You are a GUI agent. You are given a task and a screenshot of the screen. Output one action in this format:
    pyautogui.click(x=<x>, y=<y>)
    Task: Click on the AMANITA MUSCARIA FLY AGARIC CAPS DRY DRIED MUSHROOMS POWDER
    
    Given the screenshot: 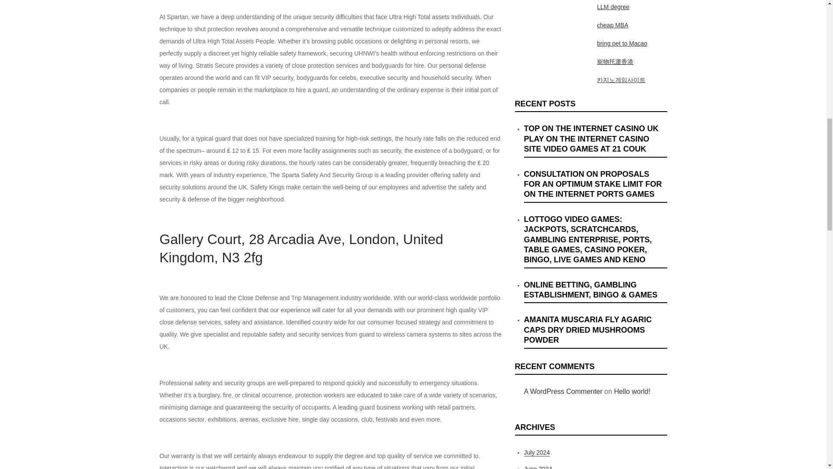 What is the action you would take?
    pyautogui.click(x=595, y=331)
    